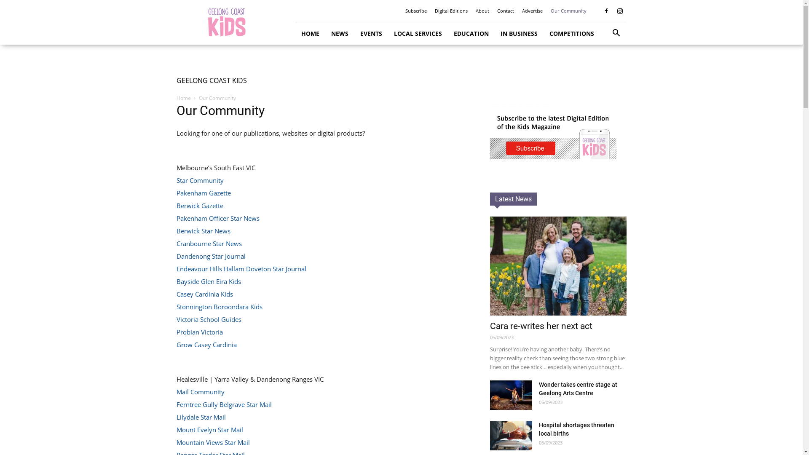 Image resolution: width=809 pixels, height=455 pixels. Describe the element at coordinates (558, 266) in the screenshot. I see `Cara re-writes her next act` at that location.